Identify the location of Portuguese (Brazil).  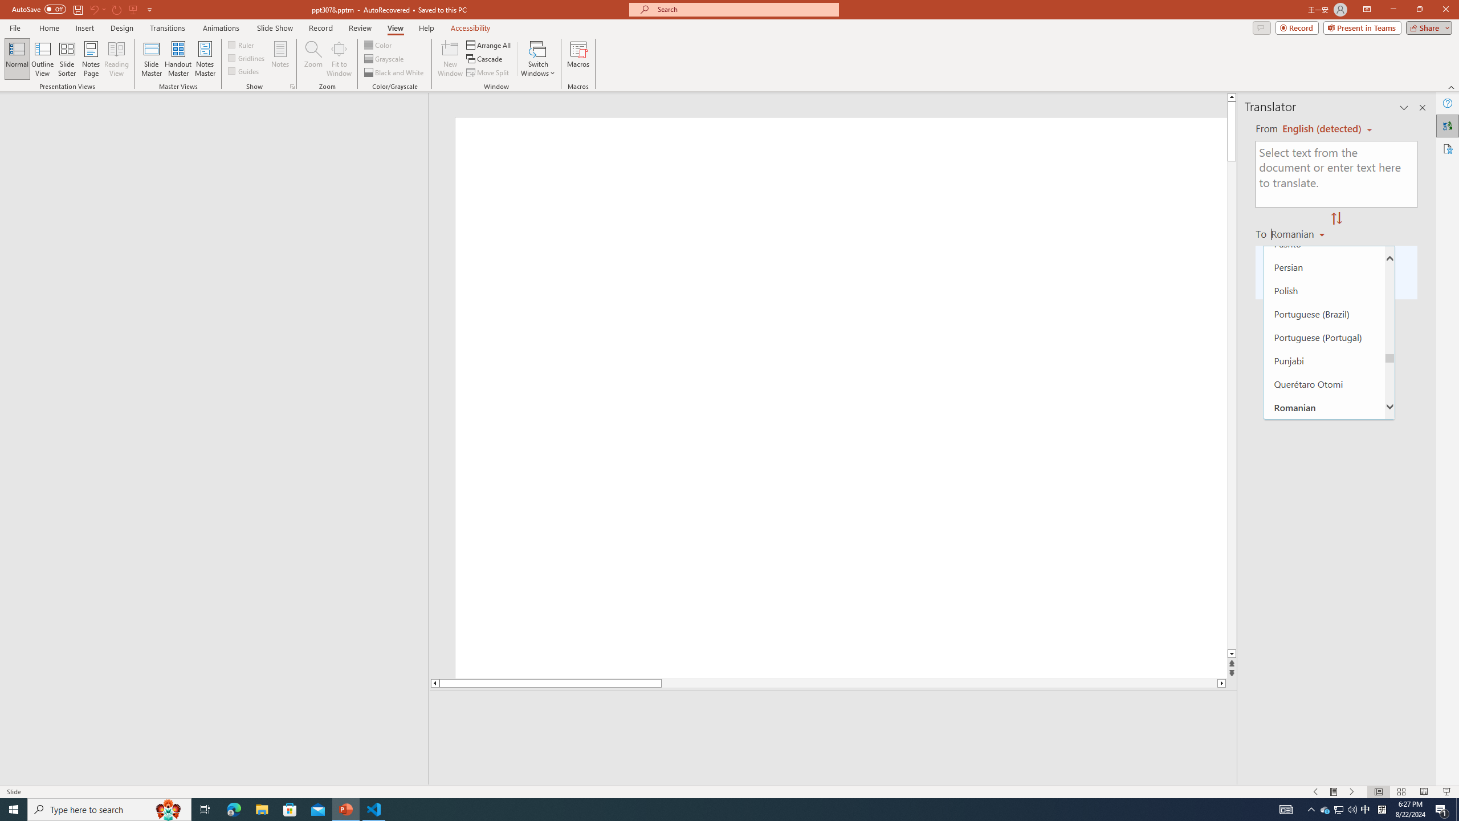
(1323, 314).